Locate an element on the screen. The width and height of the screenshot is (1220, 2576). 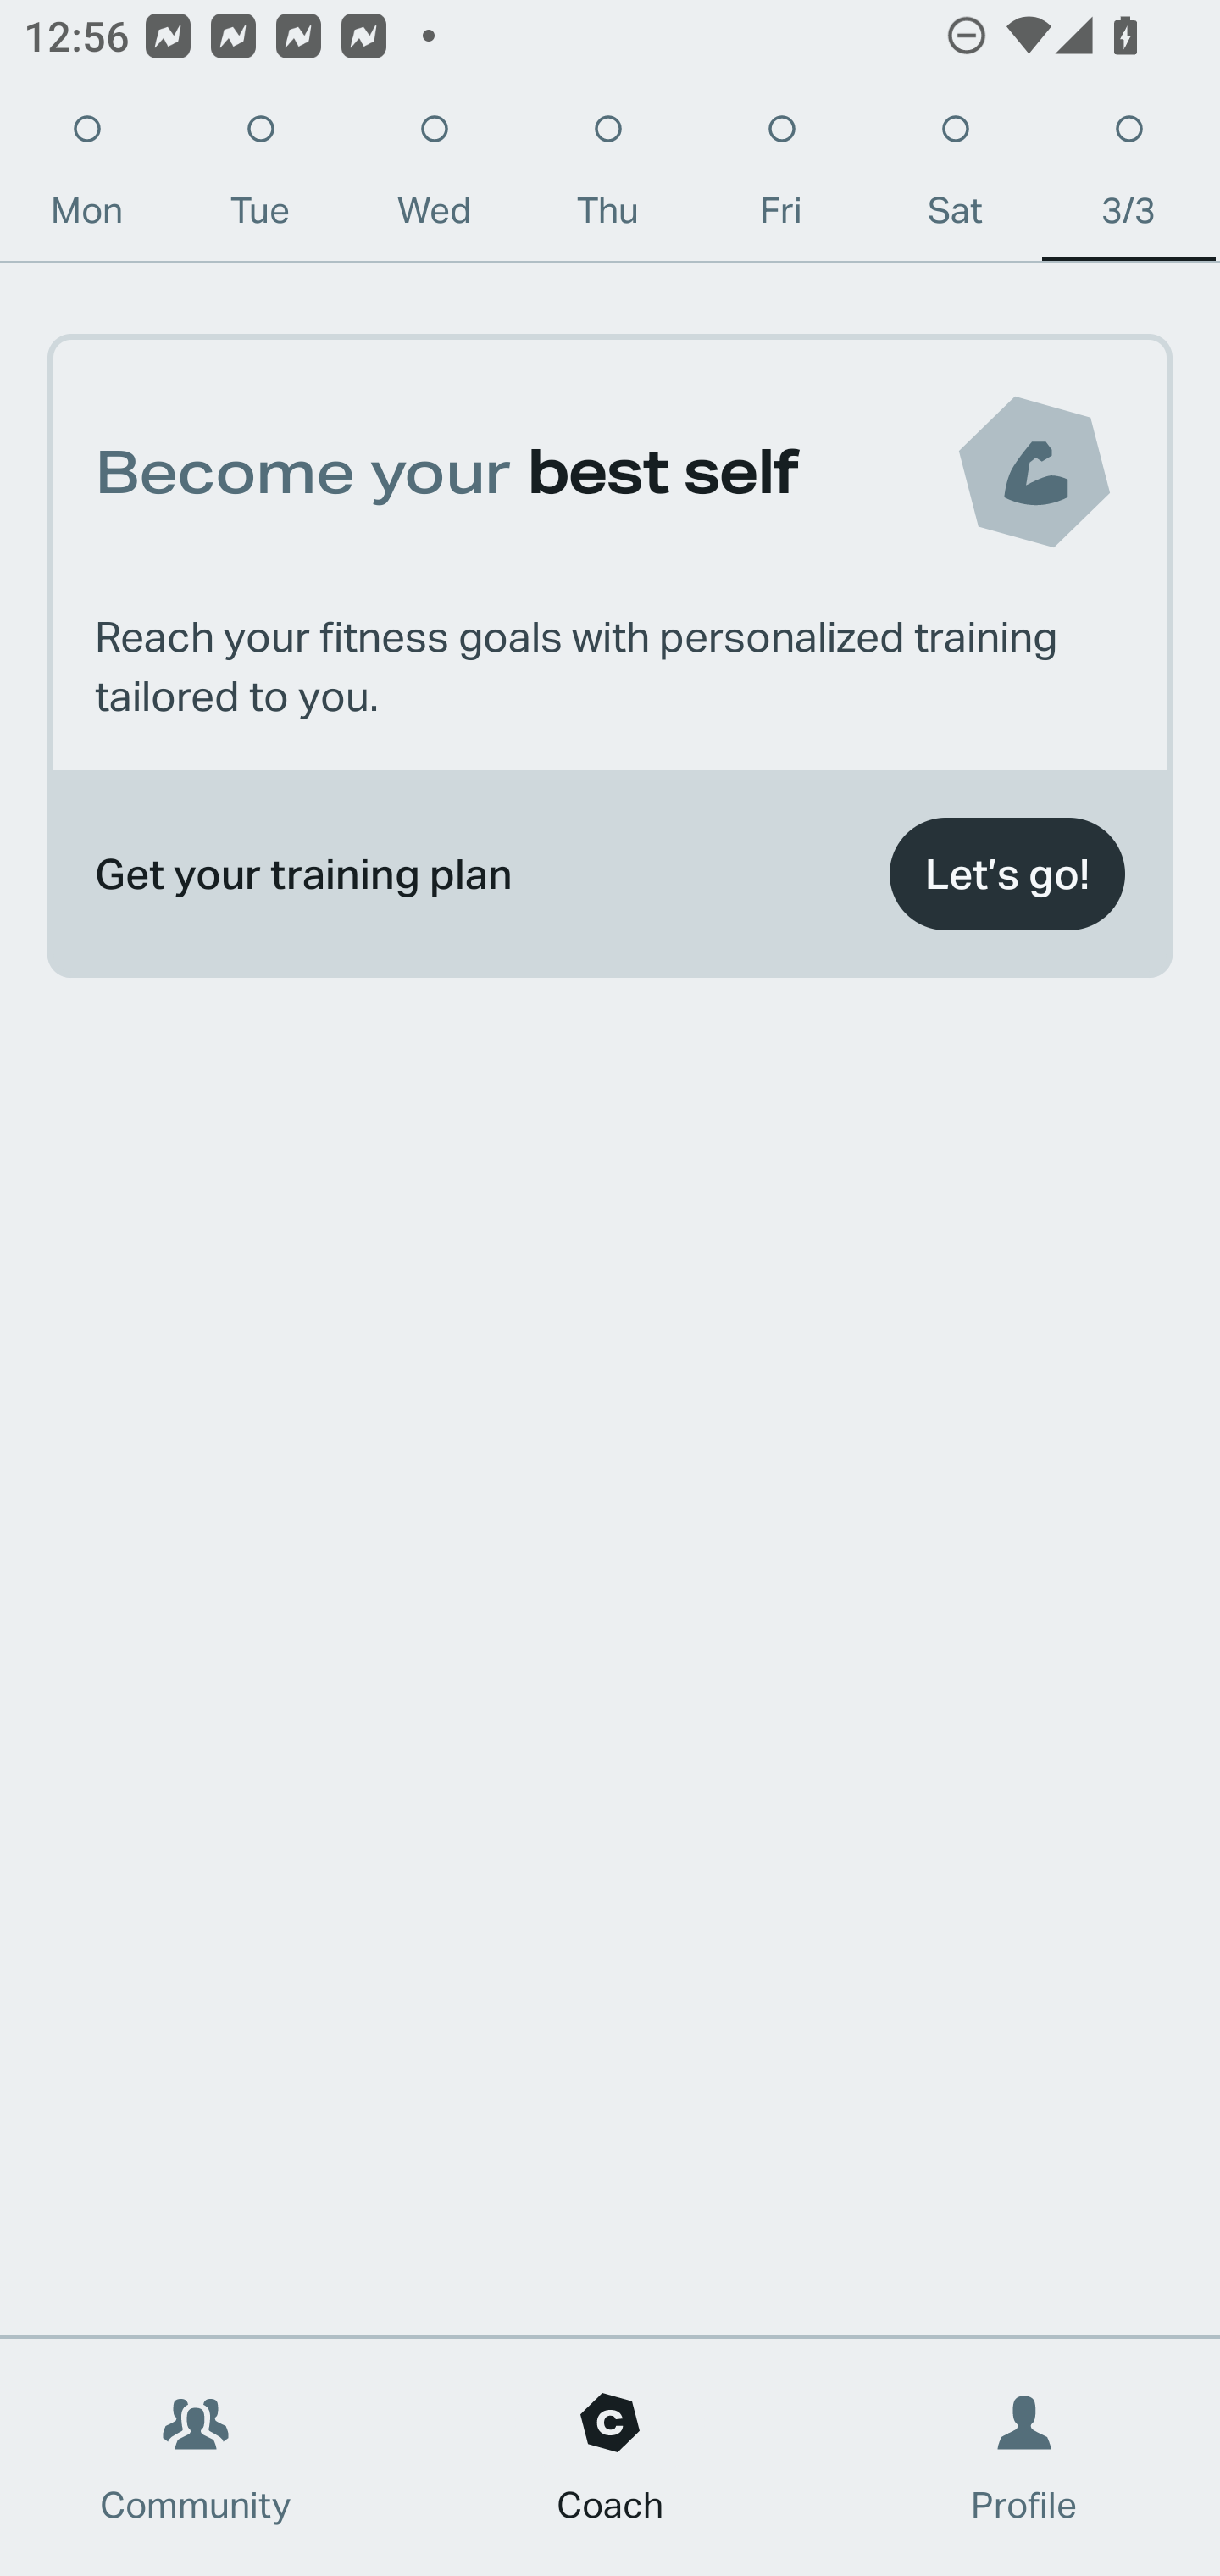
Thu is located at coordinates (607, 178).